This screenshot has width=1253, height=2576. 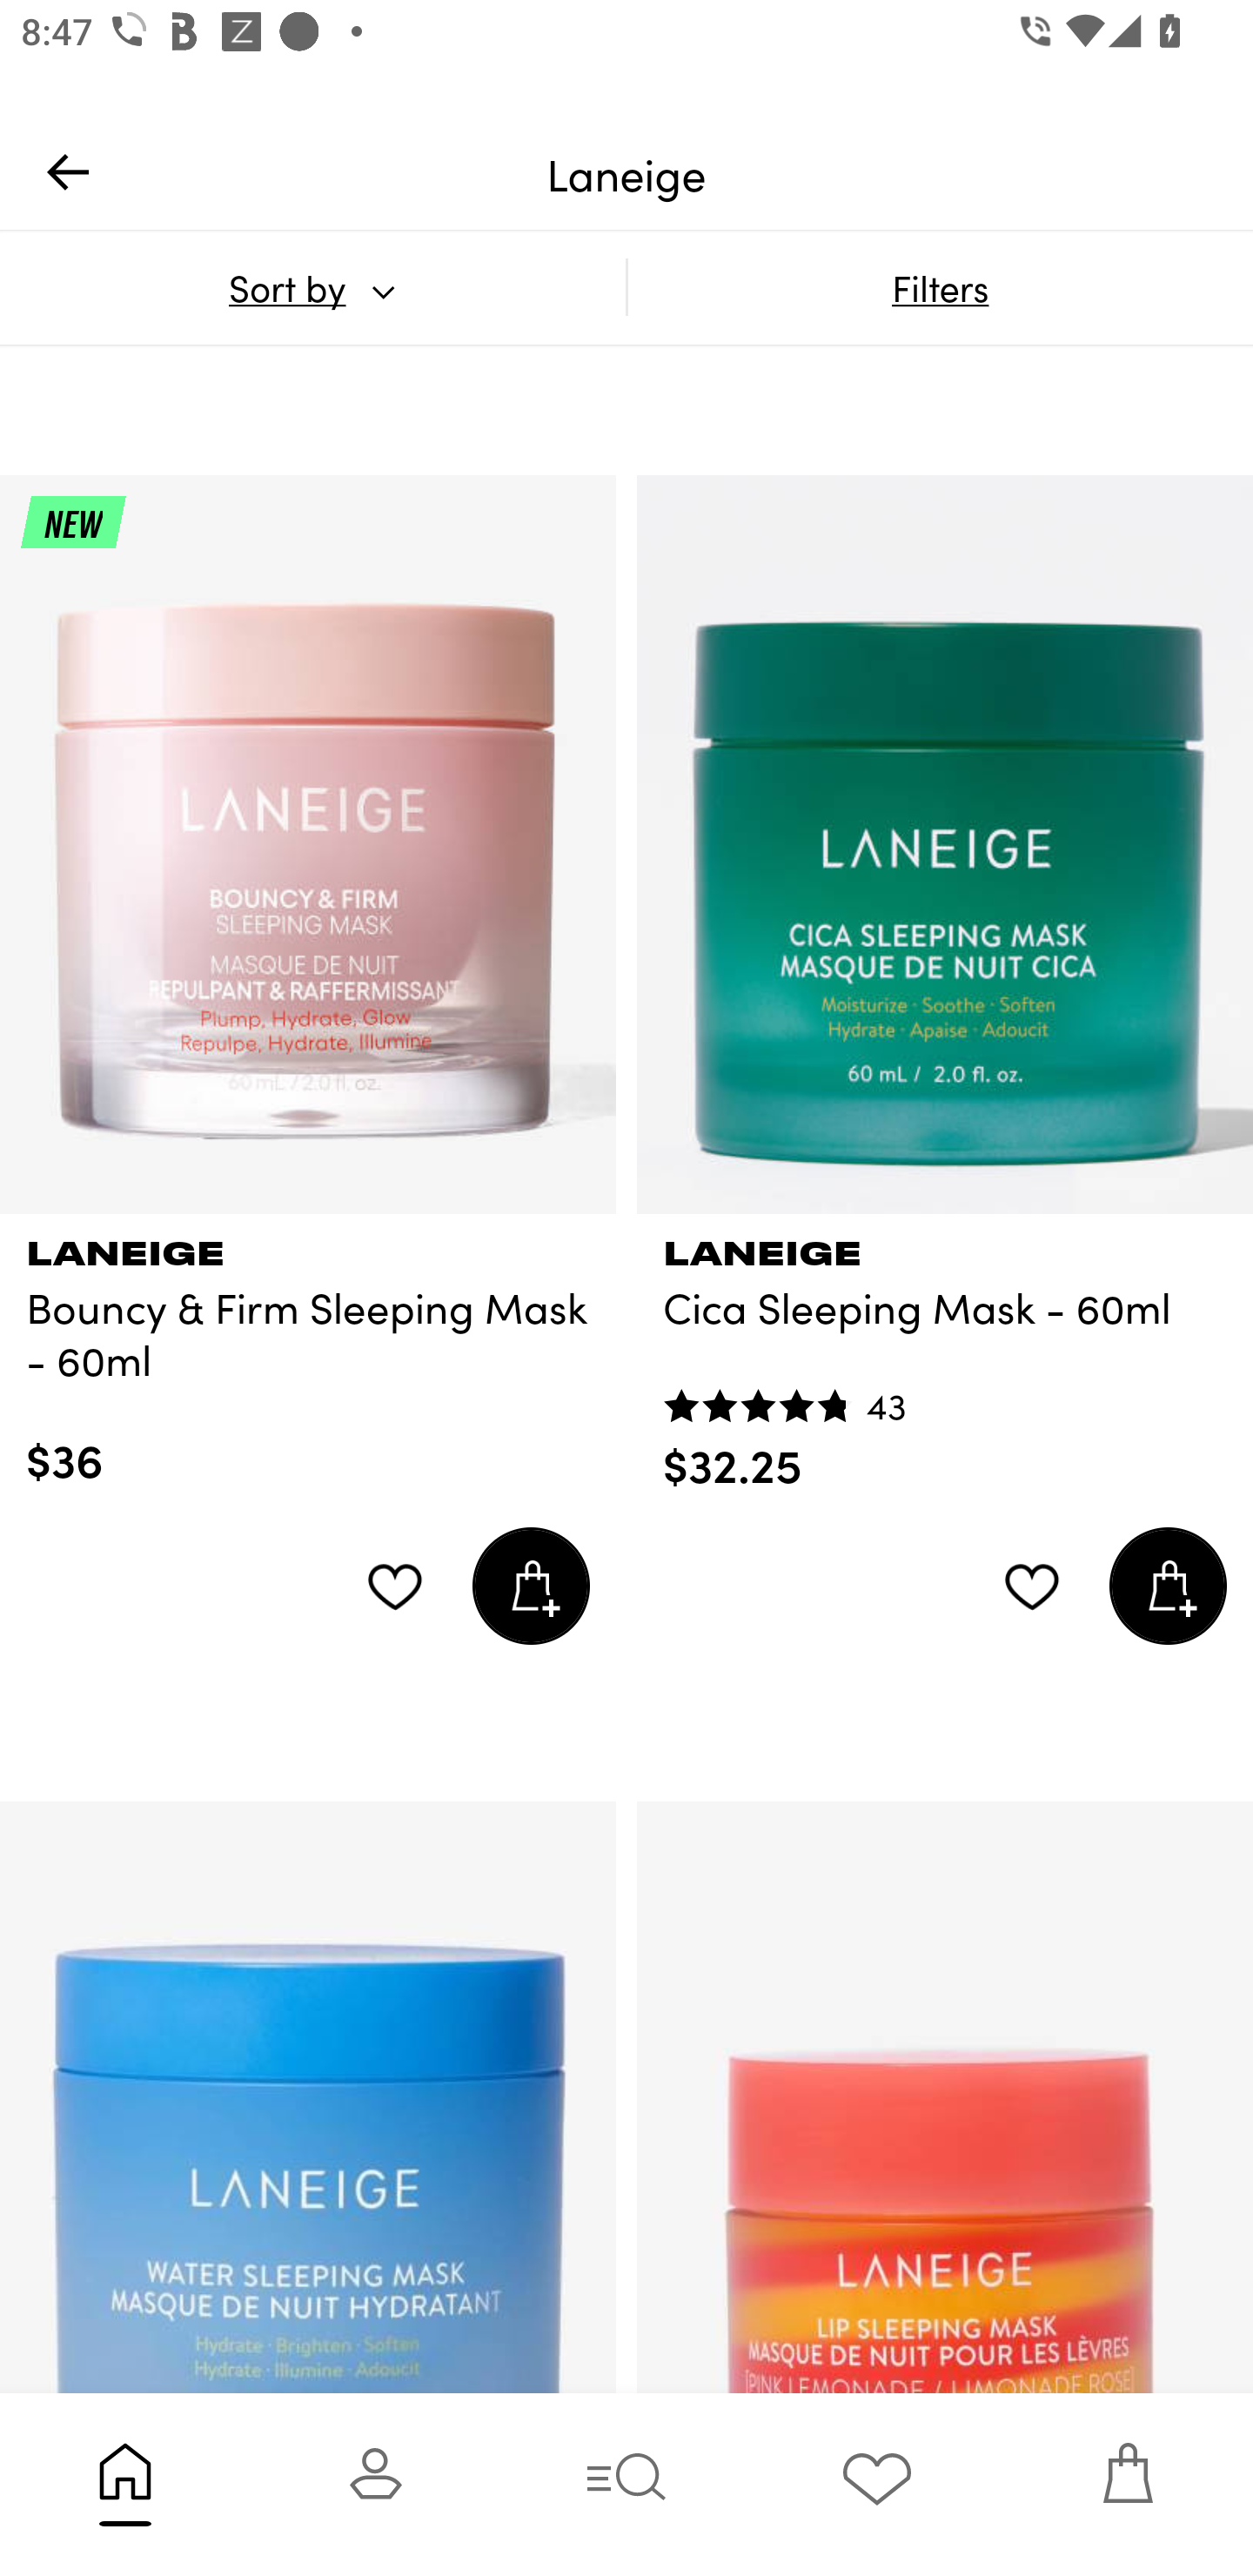 I want to click on Filters, so click(x=940, y=287).